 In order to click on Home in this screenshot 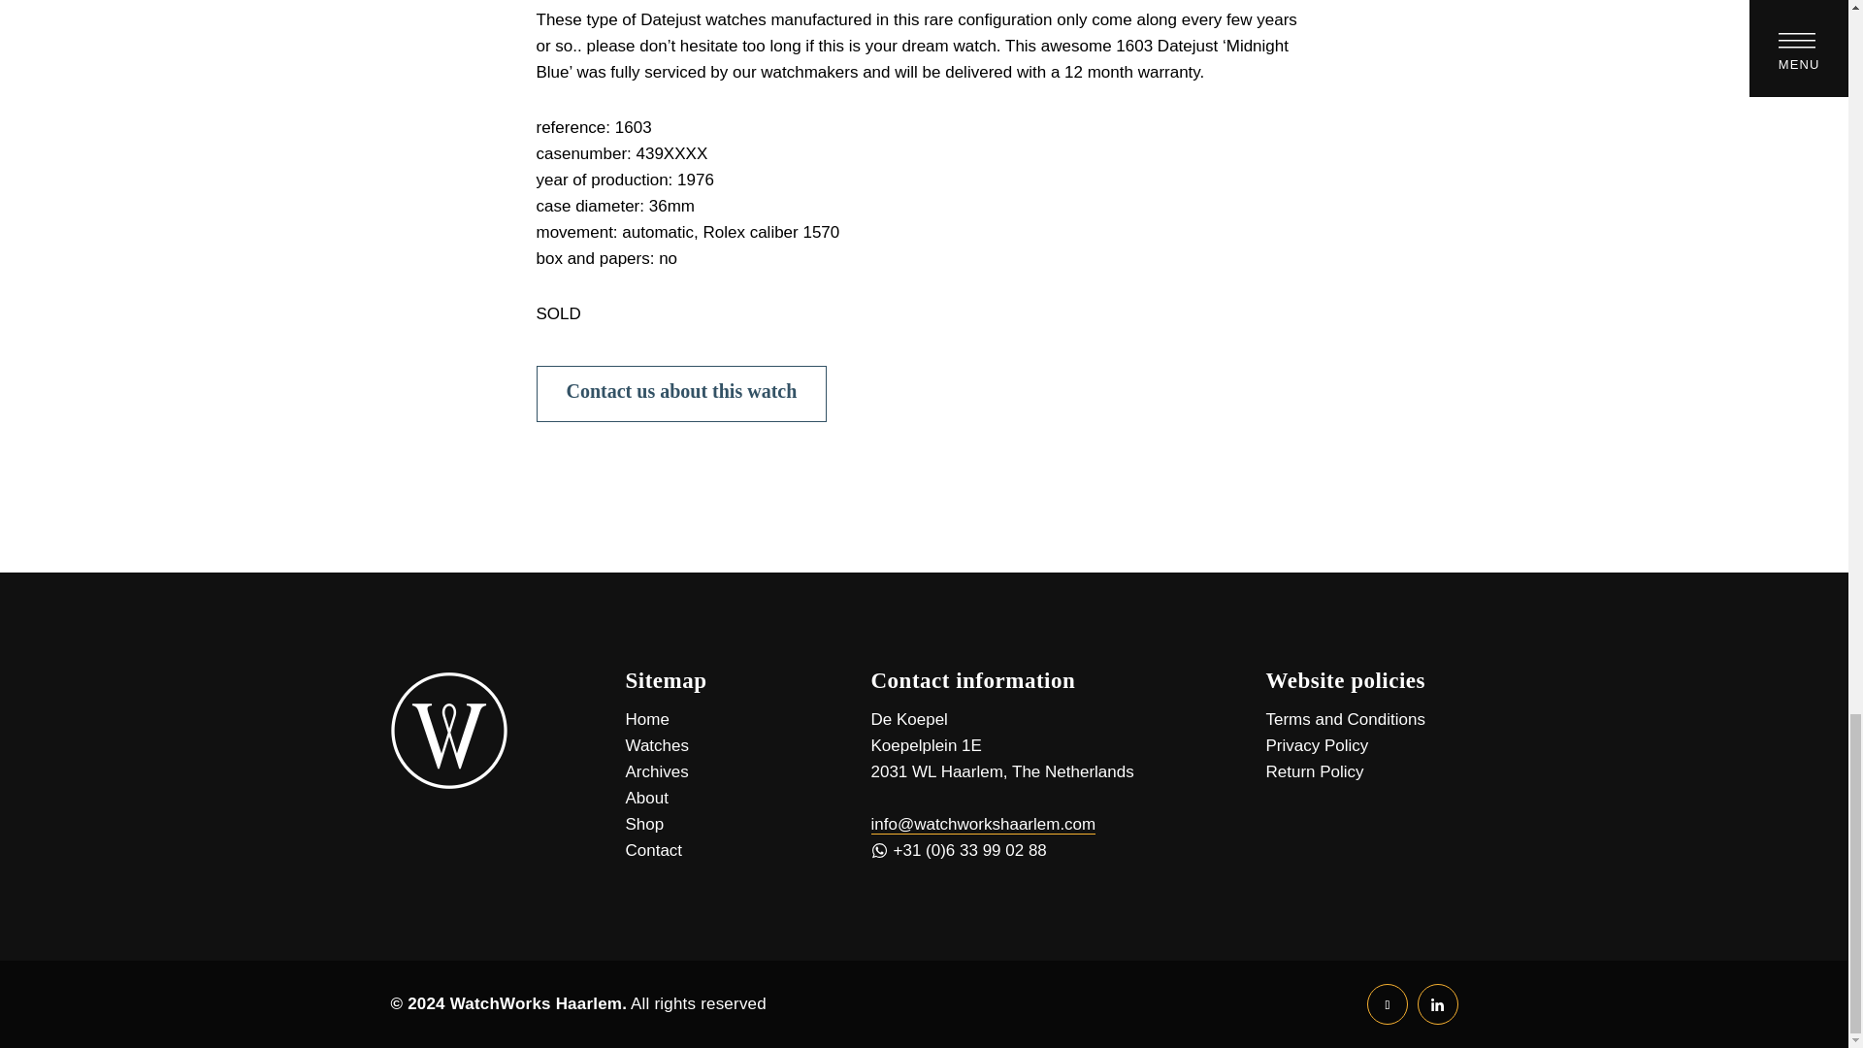, I will do `click(646, 719)`.